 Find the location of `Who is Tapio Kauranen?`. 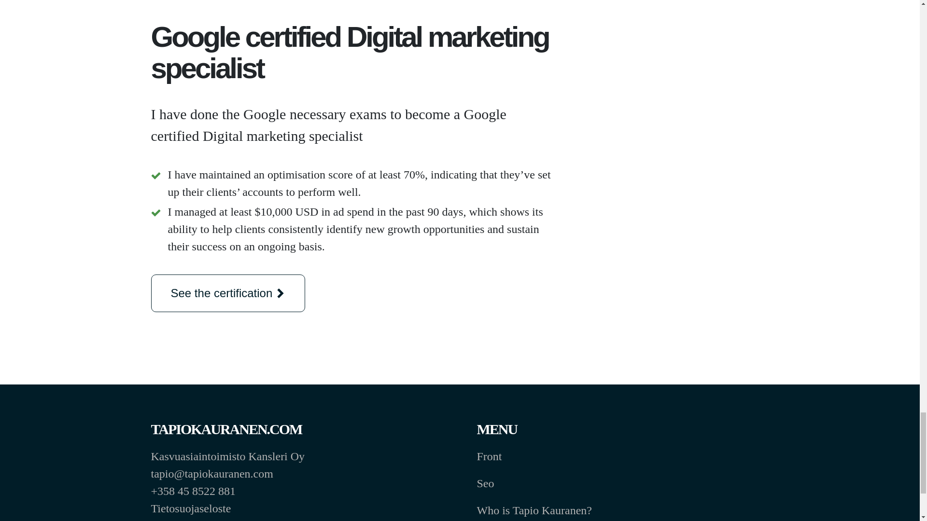

Who is Tapio Kauranen? is located at coordinates (534, 510).